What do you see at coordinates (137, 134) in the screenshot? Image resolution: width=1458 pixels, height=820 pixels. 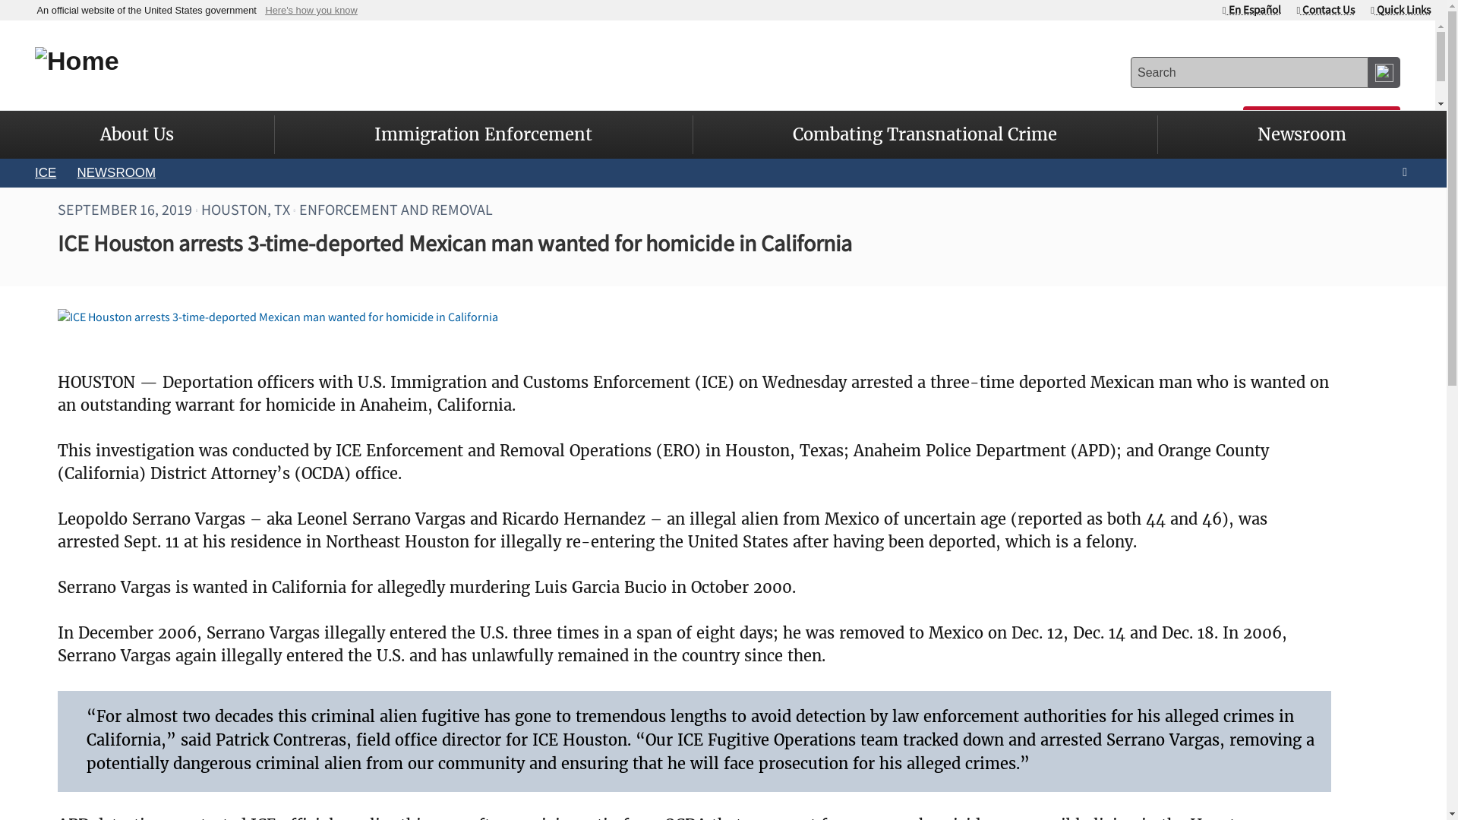 I see `About Us` at bounding box center [137, 134].